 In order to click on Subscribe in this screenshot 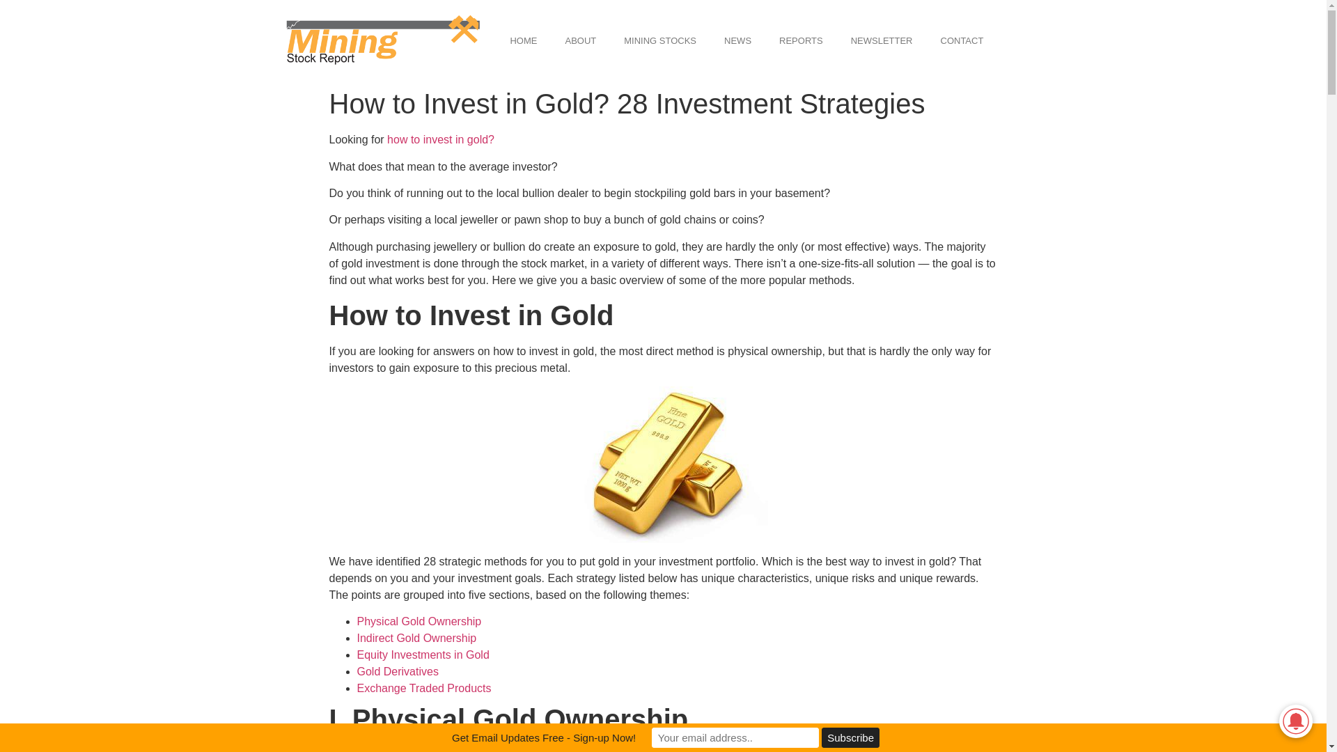, I will do `click(851, 737)`.